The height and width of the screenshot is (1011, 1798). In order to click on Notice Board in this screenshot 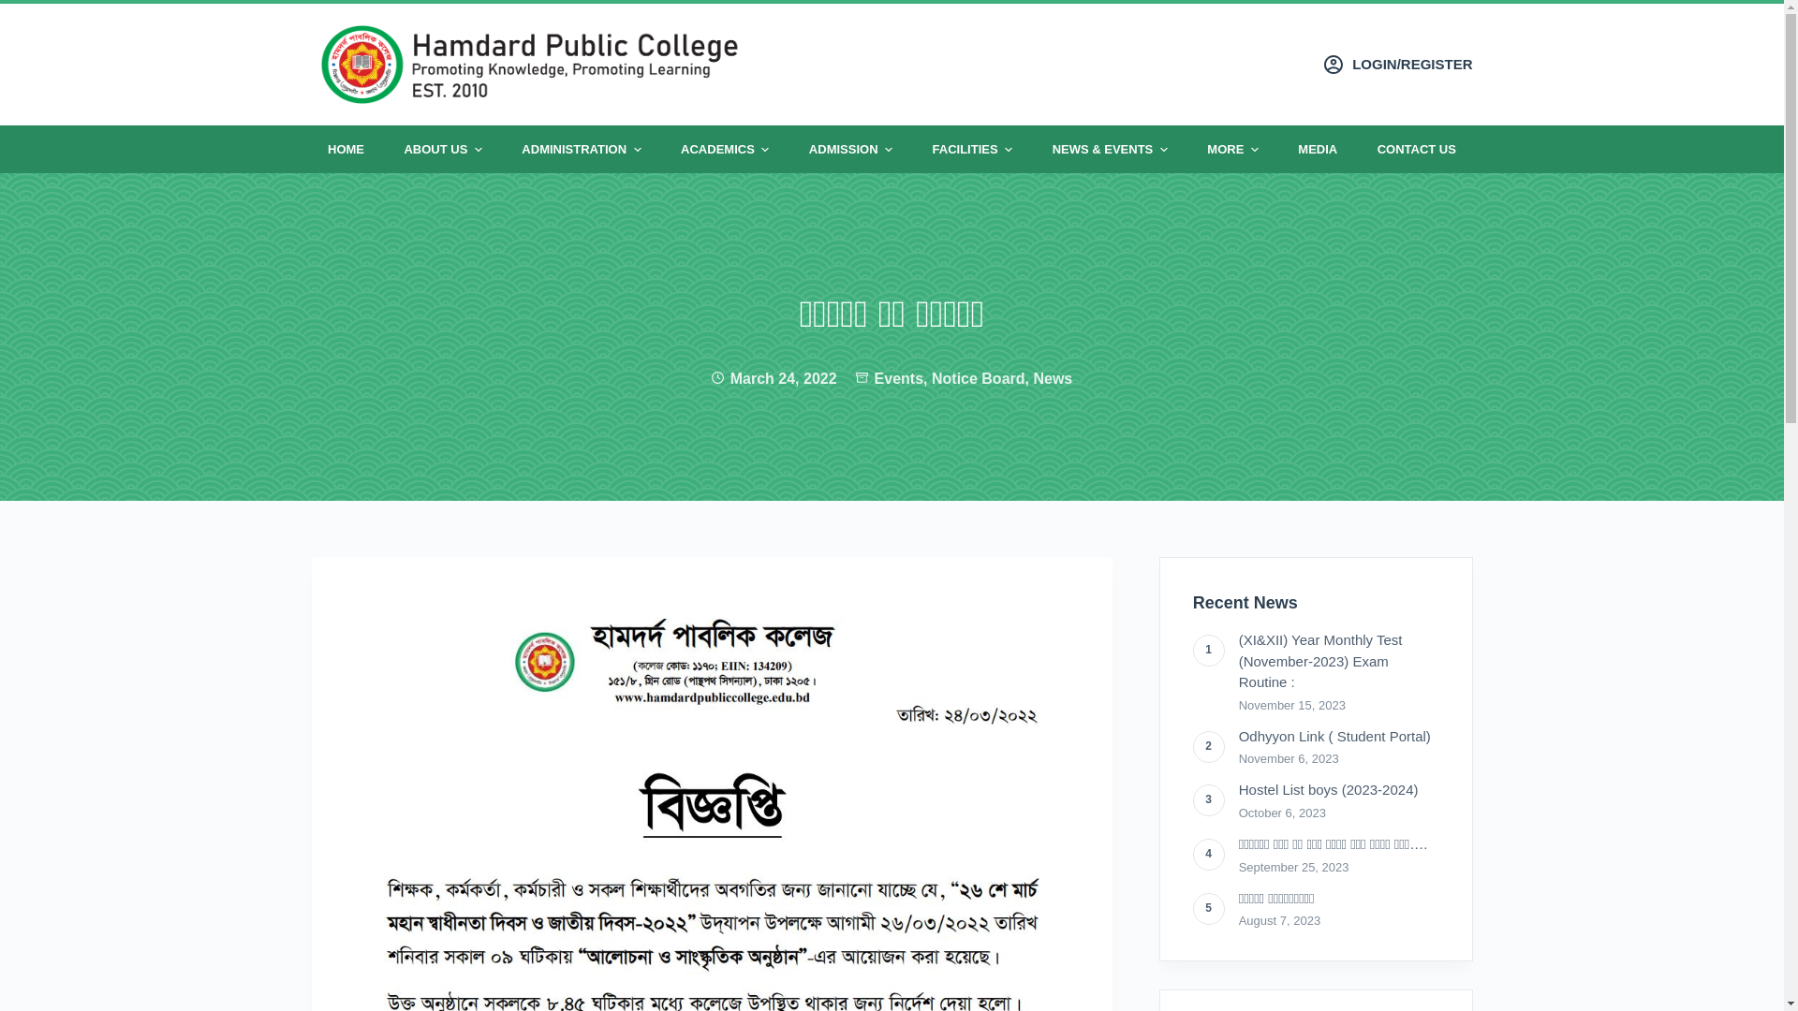, I will do `click(978, 378)`.